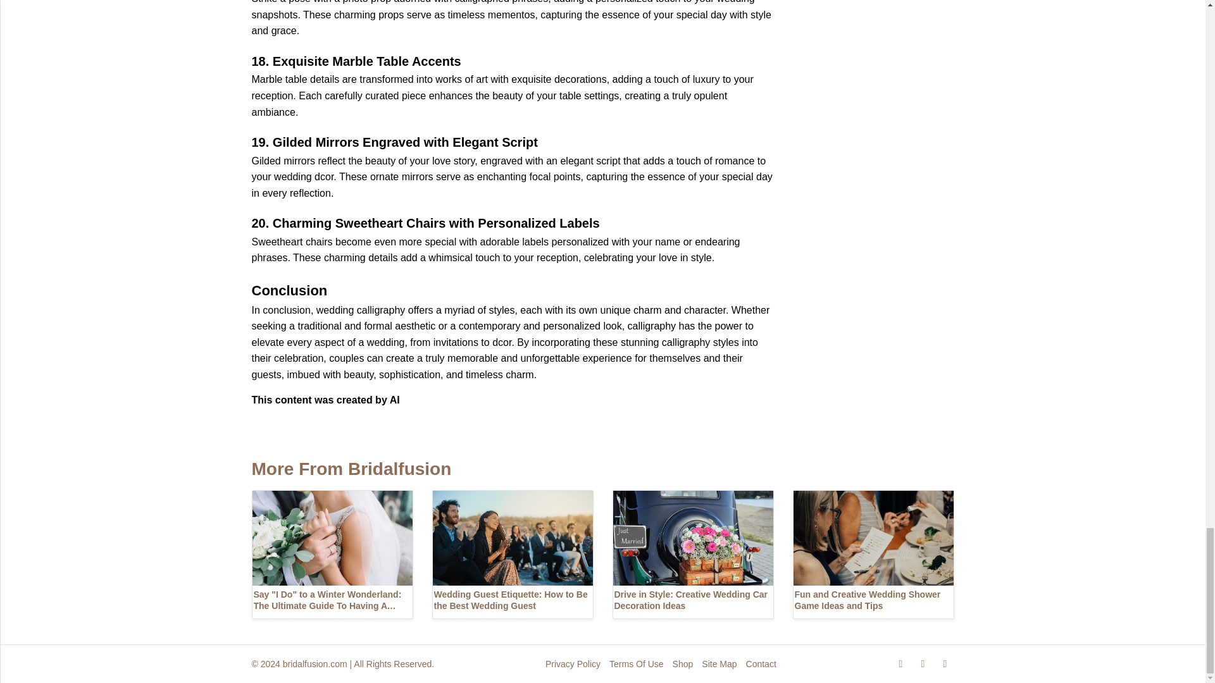 Image resolution: width=1215 pixels, height=683 pixels. I want to click on Drive in Style: Creative Wedding Car Decoration Ideas, so click(693, 554).